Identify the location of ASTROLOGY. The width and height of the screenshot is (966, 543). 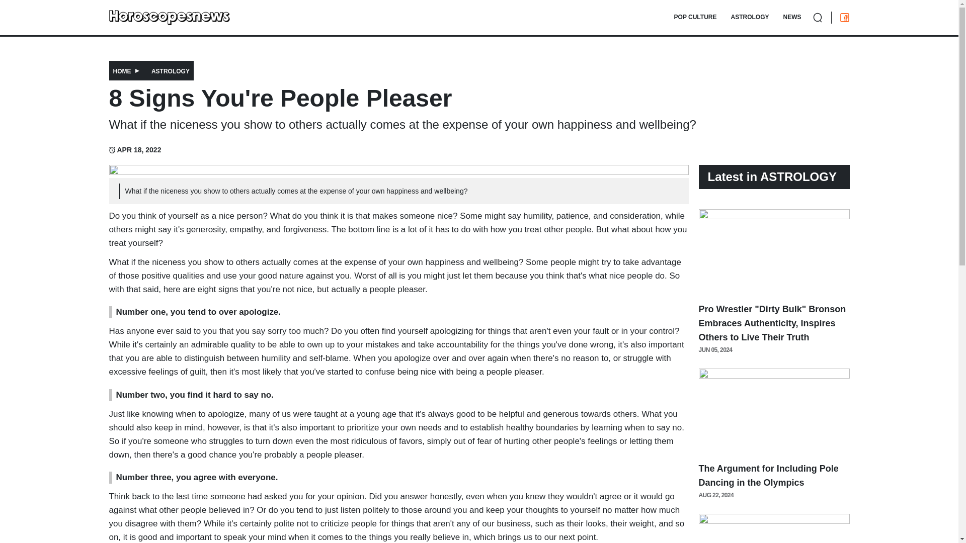
(170, 71).